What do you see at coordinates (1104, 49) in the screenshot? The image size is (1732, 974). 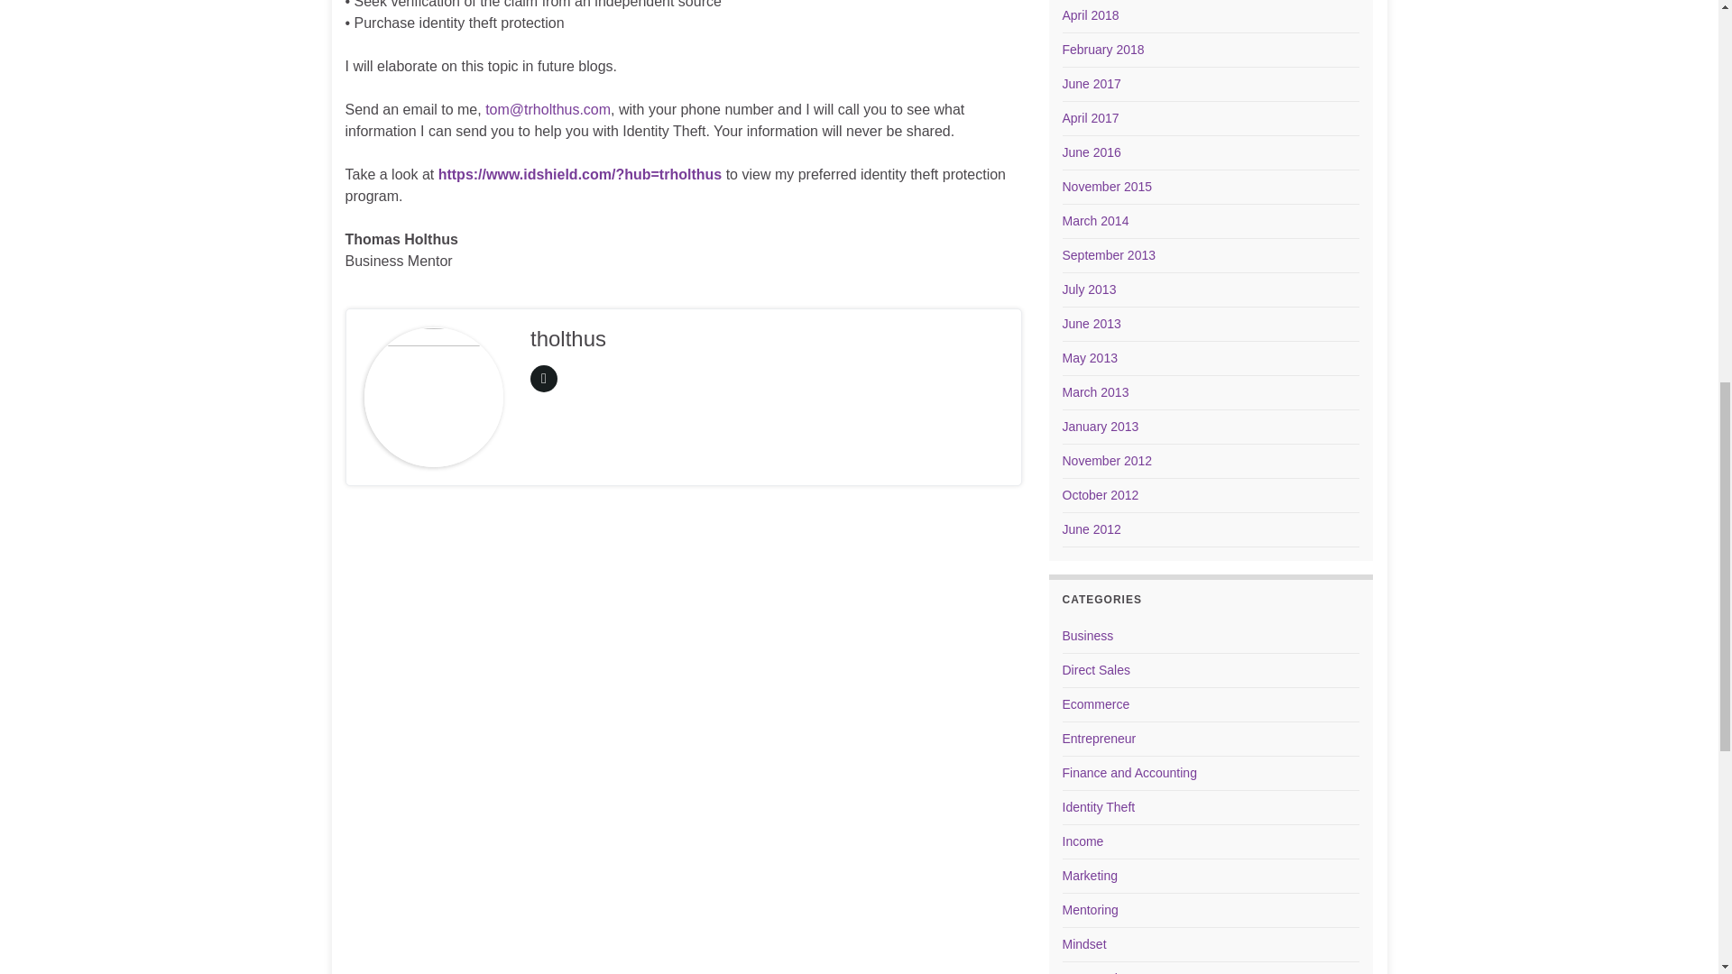 I see `February 2018` at bounding box center [1104, 49].